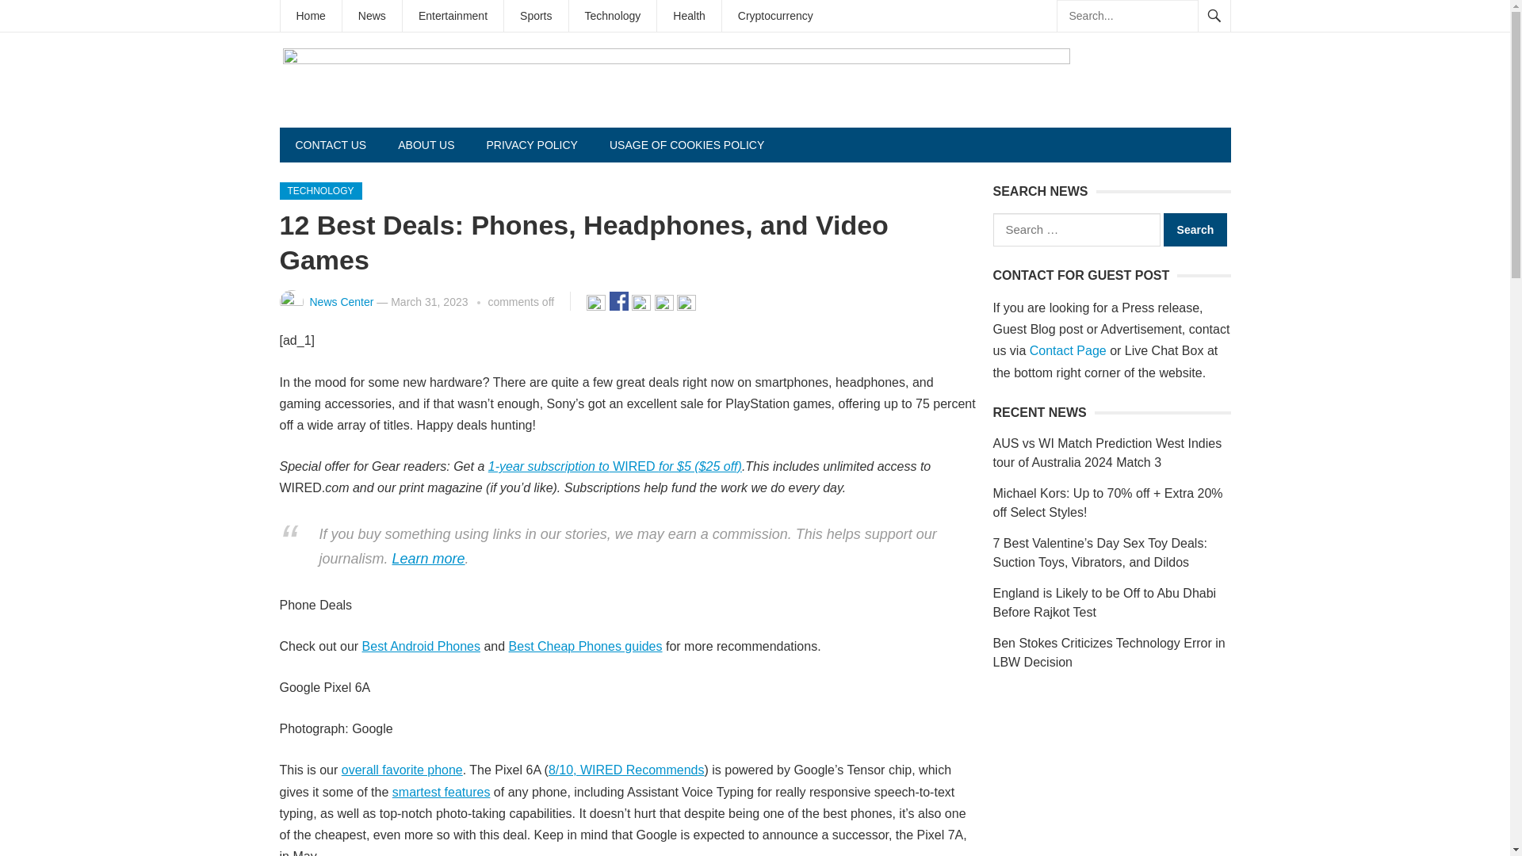 This screenshot has width=1522, height=856. What do you see at coordinates (330, 144) in the screenshot?
I see `CONTACT US` at bounding box center [330, 144].